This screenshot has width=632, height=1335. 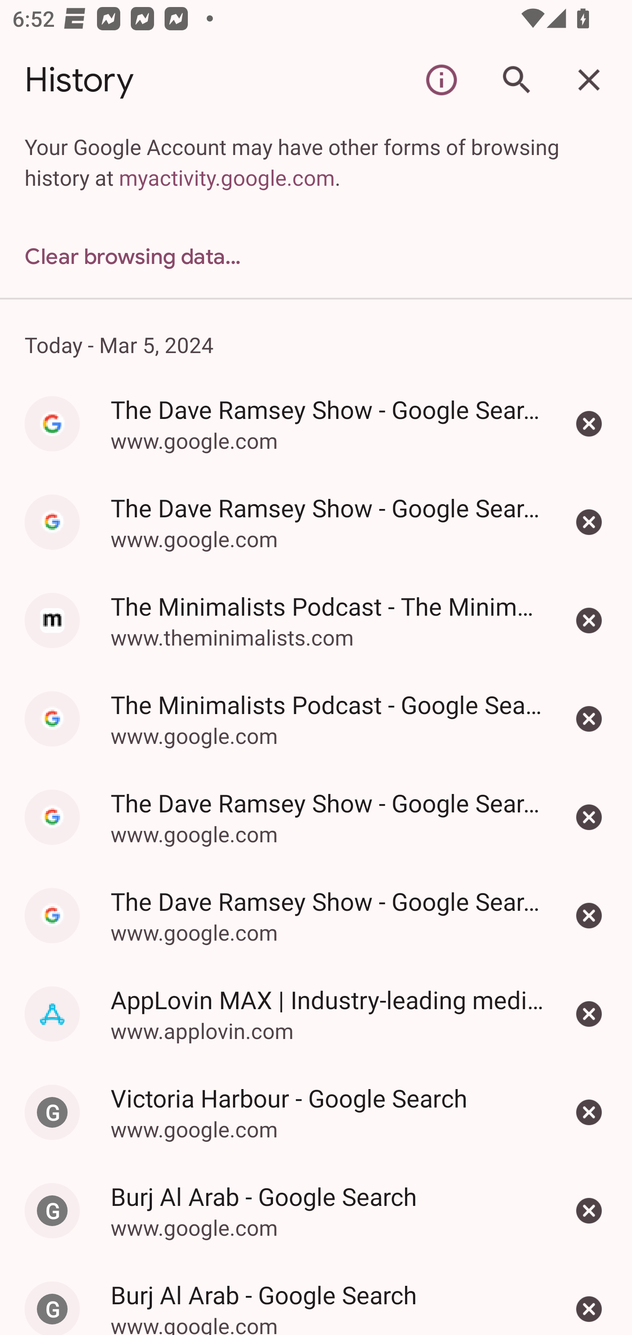 I want to click on The Dave Ramsey Show - Google Search Remove, so click(x=589, y=522).